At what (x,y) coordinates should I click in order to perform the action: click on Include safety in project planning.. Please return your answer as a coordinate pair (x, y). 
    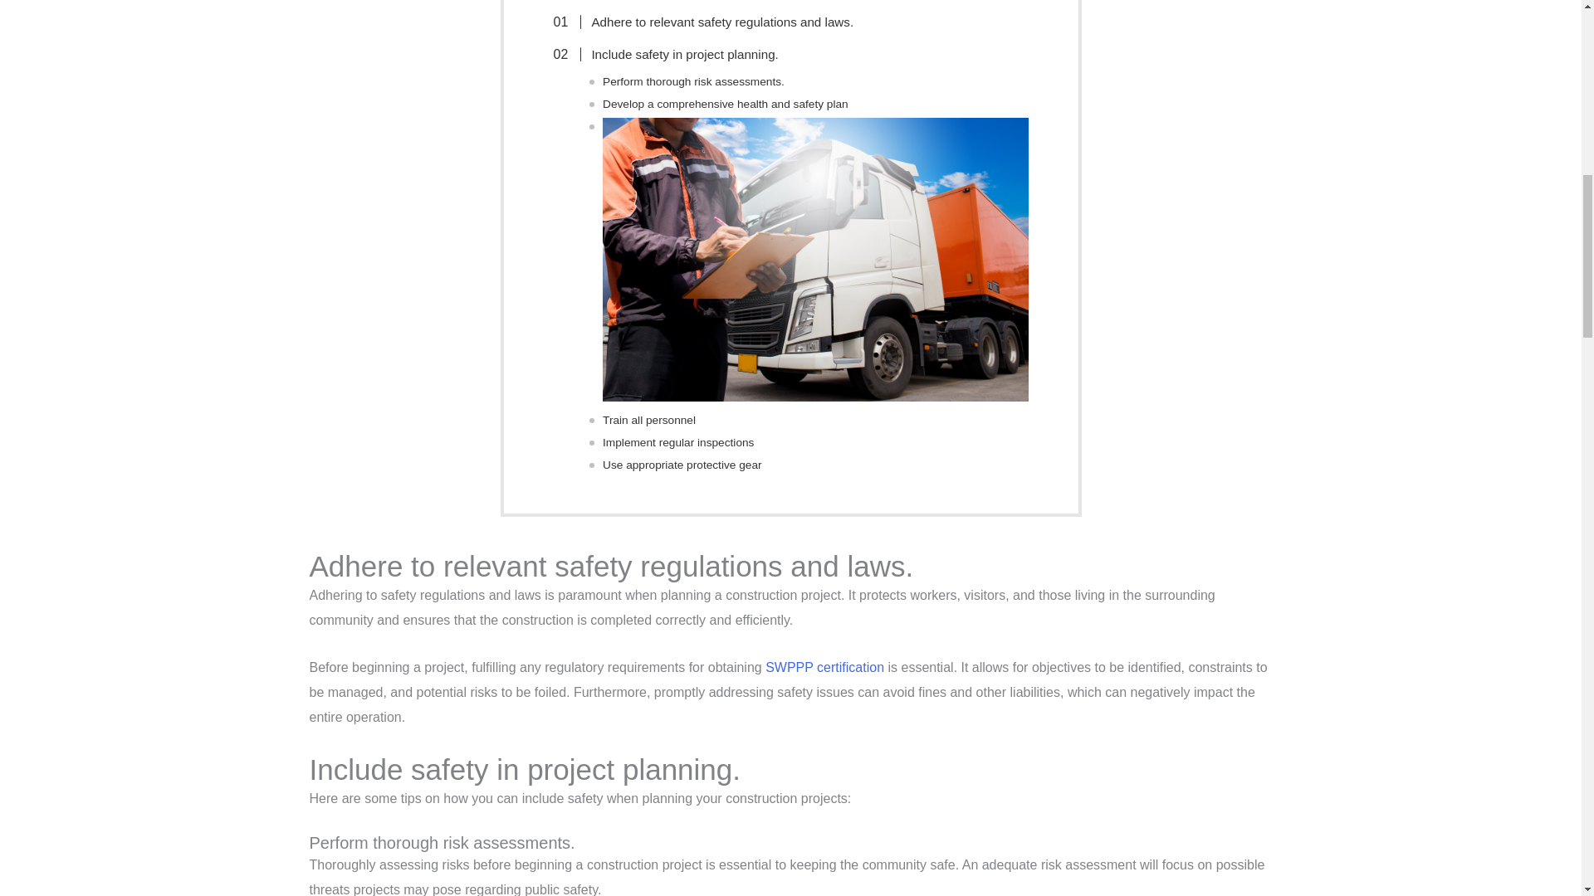
    Looking at the image, I should click on (674, 55).